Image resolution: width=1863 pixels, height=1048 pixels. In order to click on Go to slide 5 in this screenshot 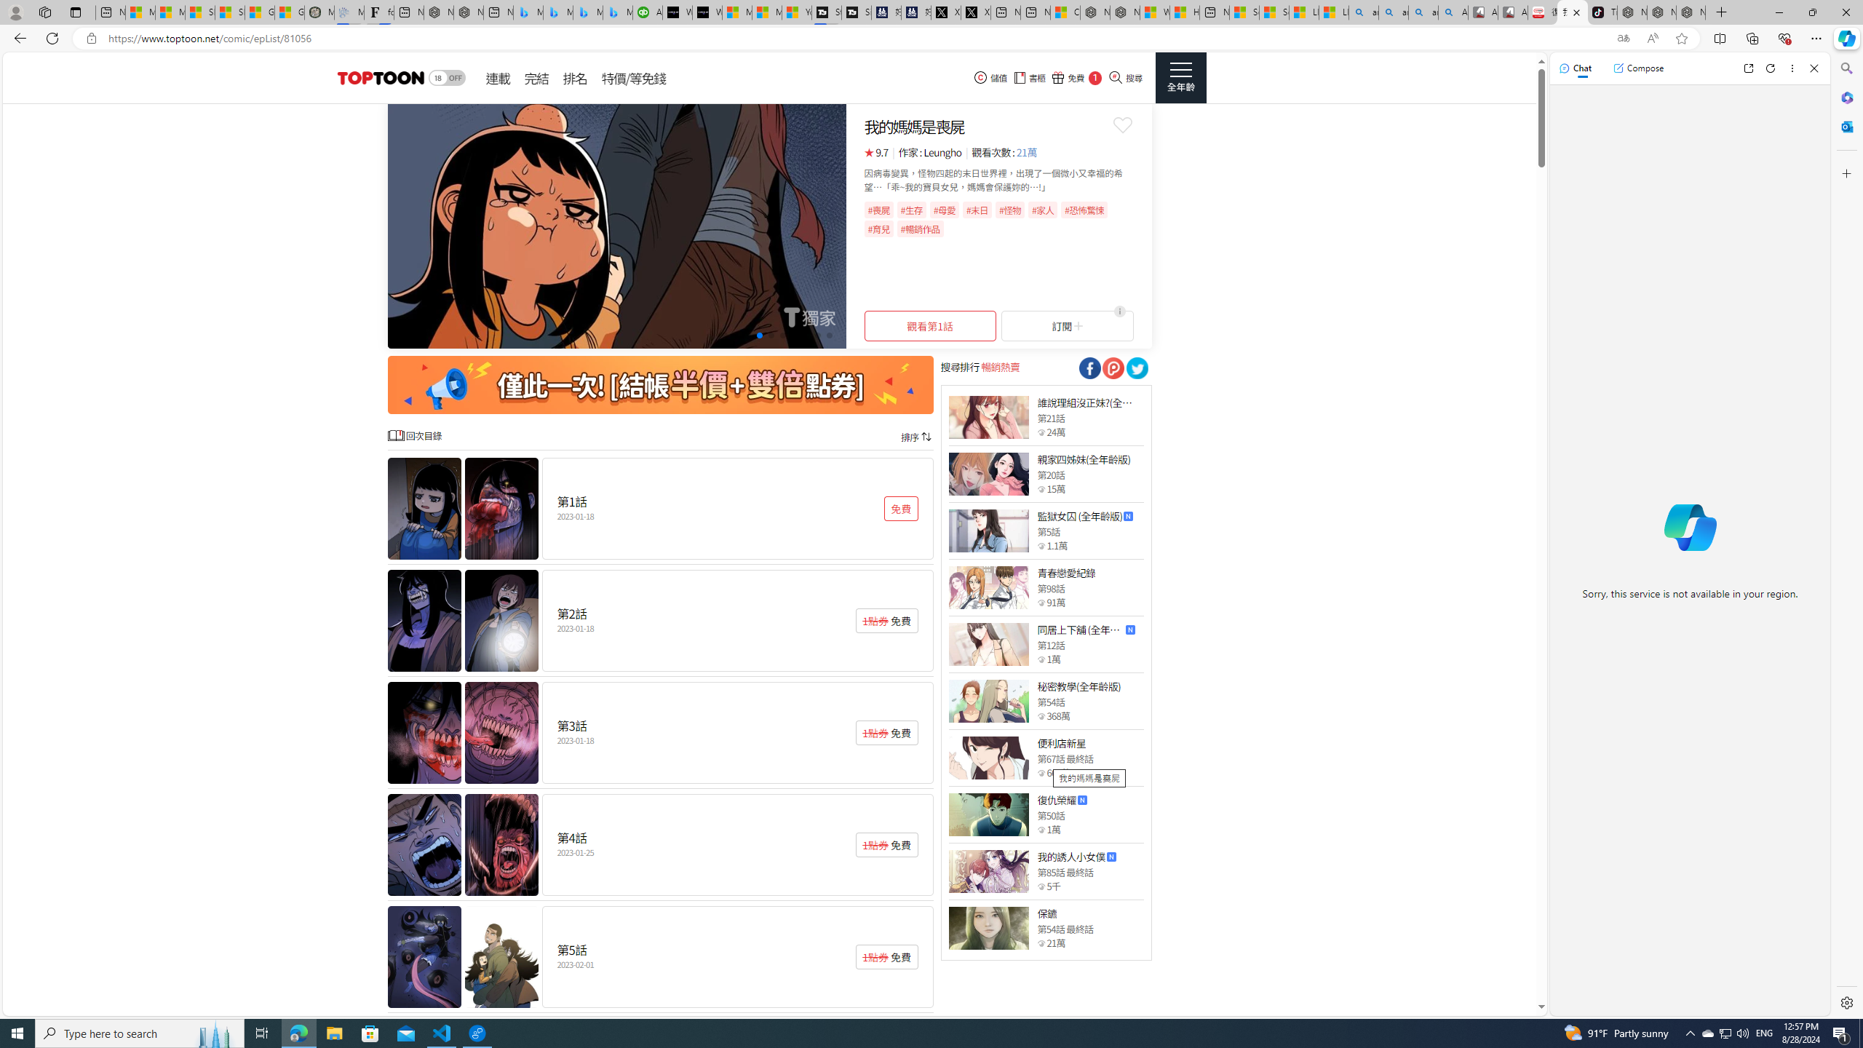, I will do `click(771, 335)`.